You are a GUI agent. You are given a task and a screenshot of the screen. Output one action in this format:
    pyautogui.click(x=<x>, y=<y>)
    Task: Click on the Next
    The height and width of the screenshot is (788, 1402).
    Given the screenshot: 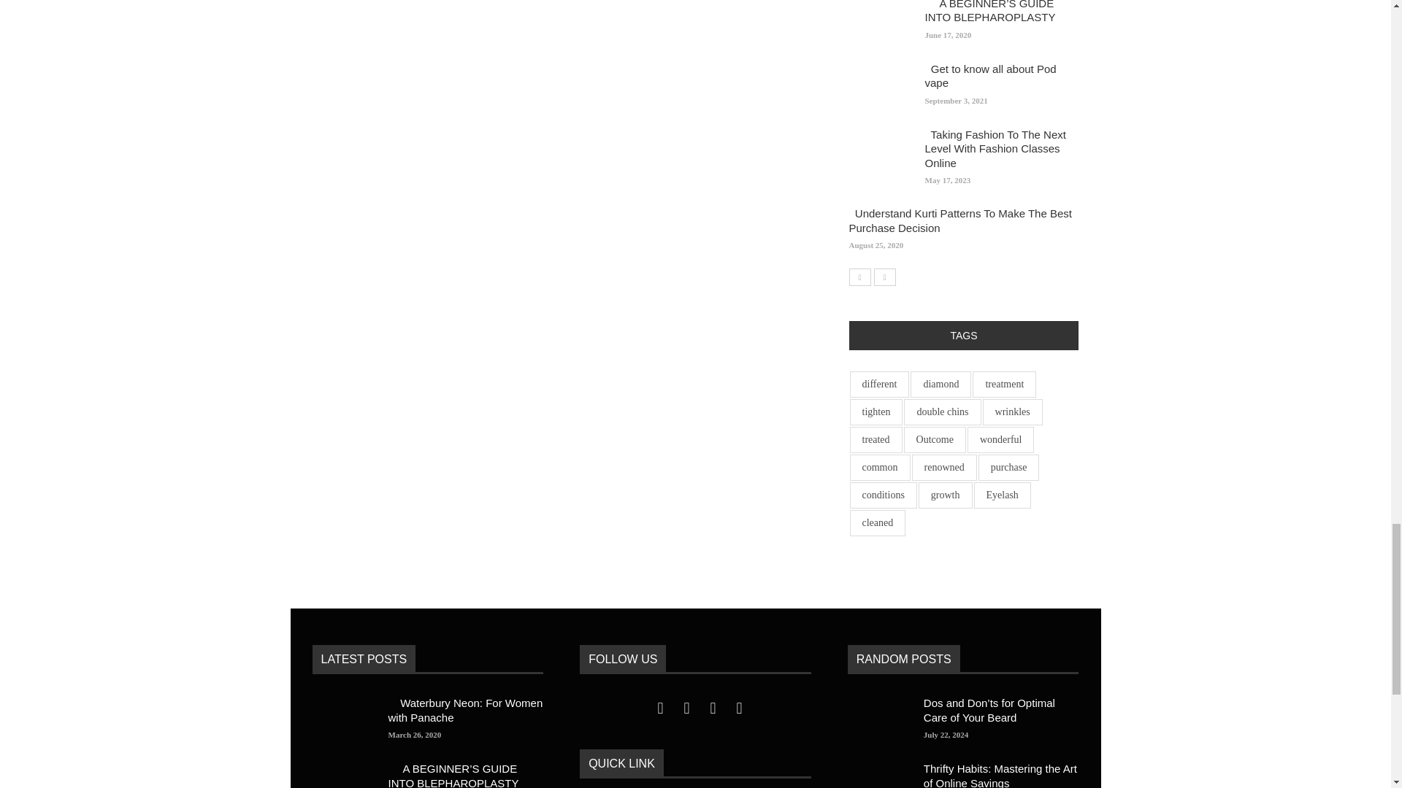 What is the action you would take?
    pyautogui.click(x=884, y=277)
    